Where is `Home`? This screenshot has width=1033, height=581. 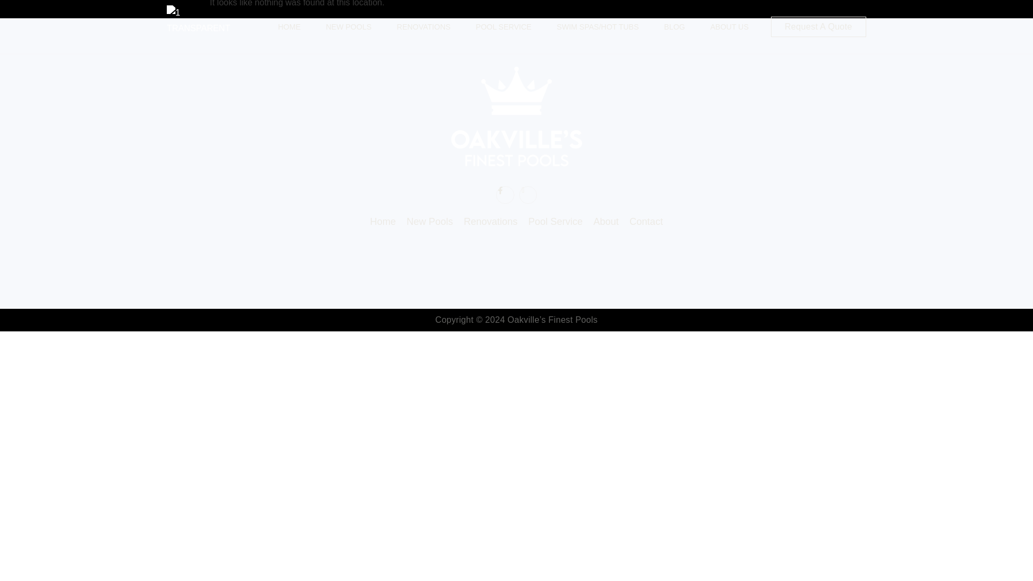 Home is located at coordinates (383, 222).